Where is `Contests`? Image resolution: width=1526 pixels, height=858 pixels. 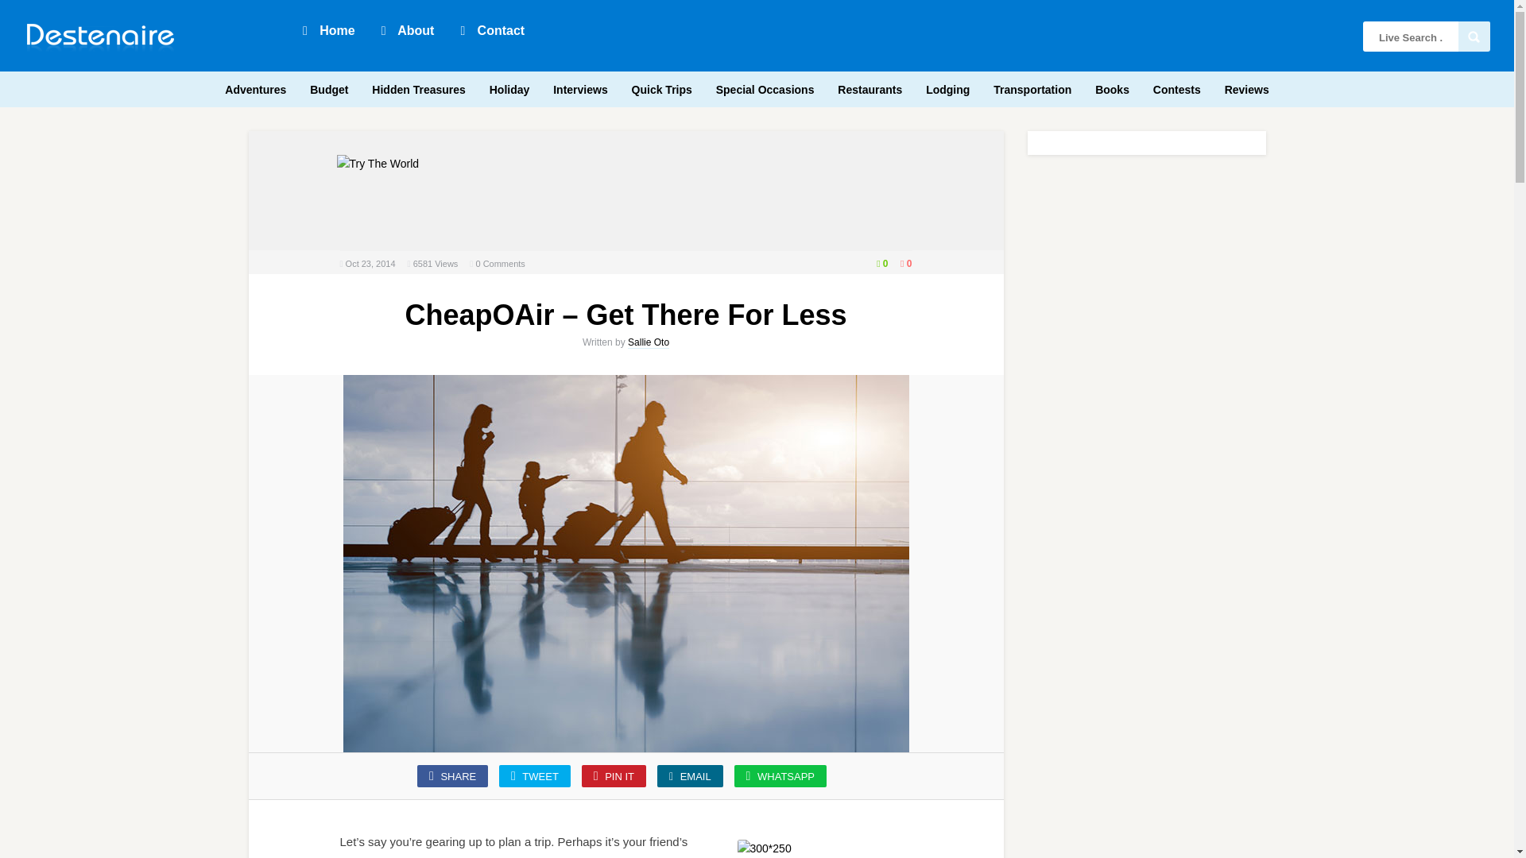
Contests is located at coordinates (1176, 87).